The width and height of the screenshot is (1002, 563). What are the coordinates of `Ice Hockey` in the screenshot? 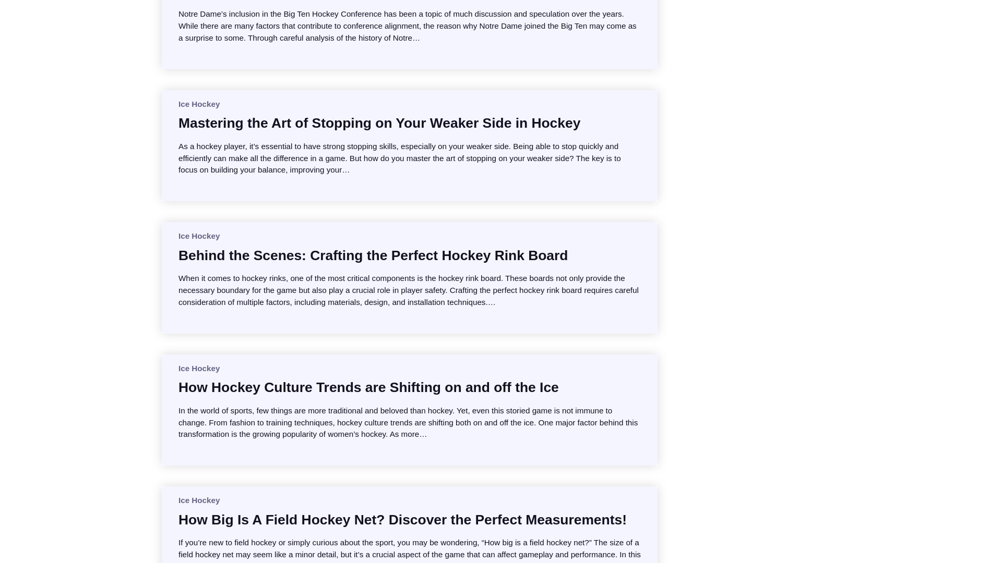 It's located at (198, 500).